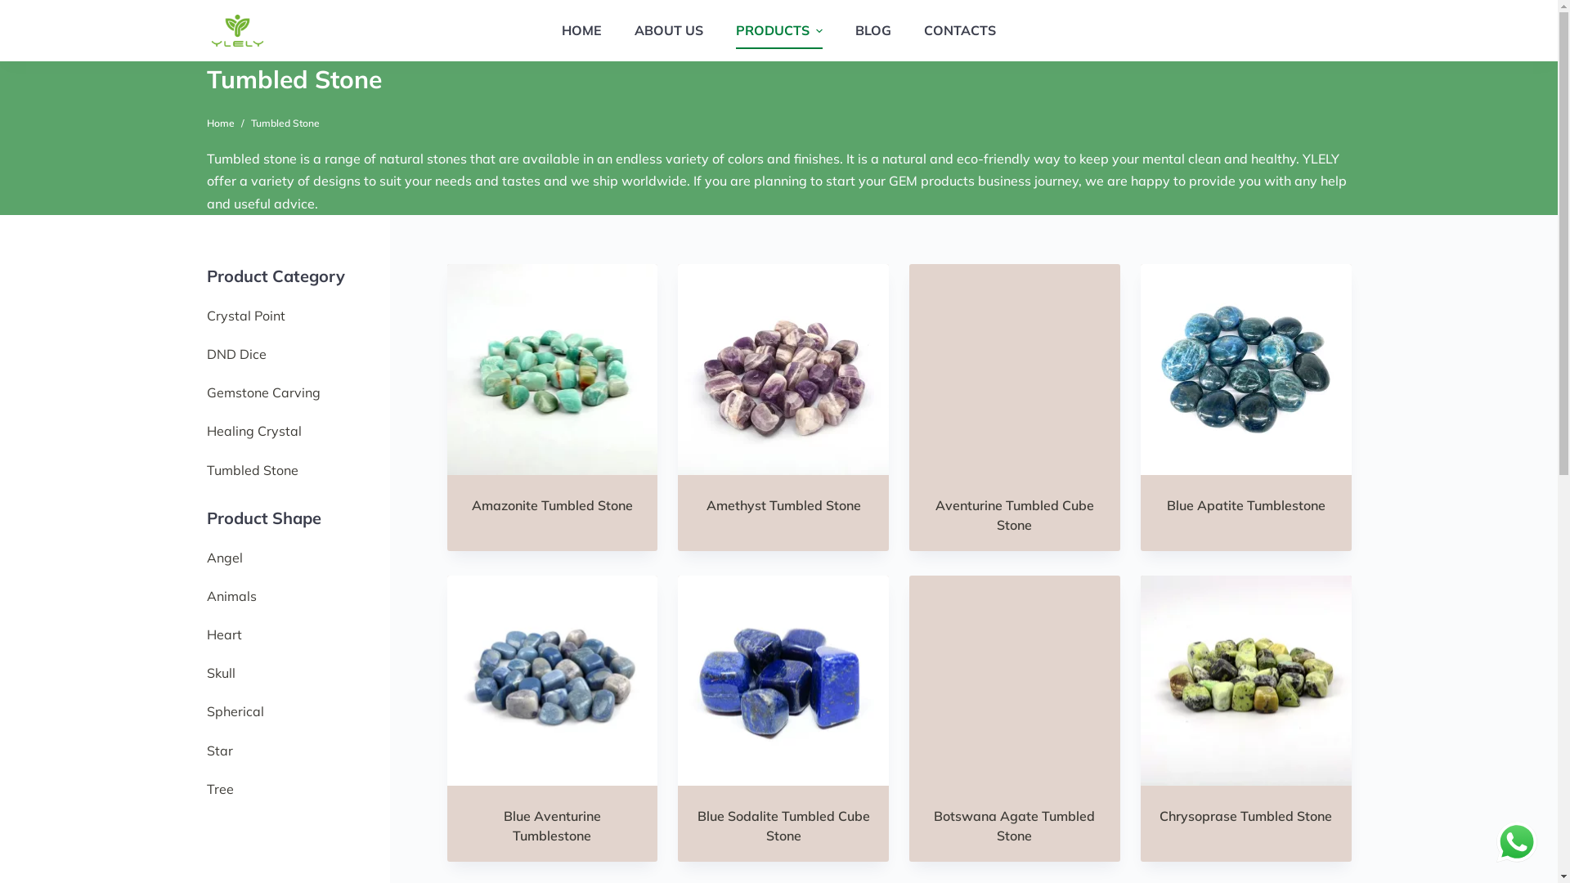  What do you see at coordinates (1246, 816) in the screenshot?
I see `Chrysoprase Tumbled Stone` at bounding box center [1246, 816].